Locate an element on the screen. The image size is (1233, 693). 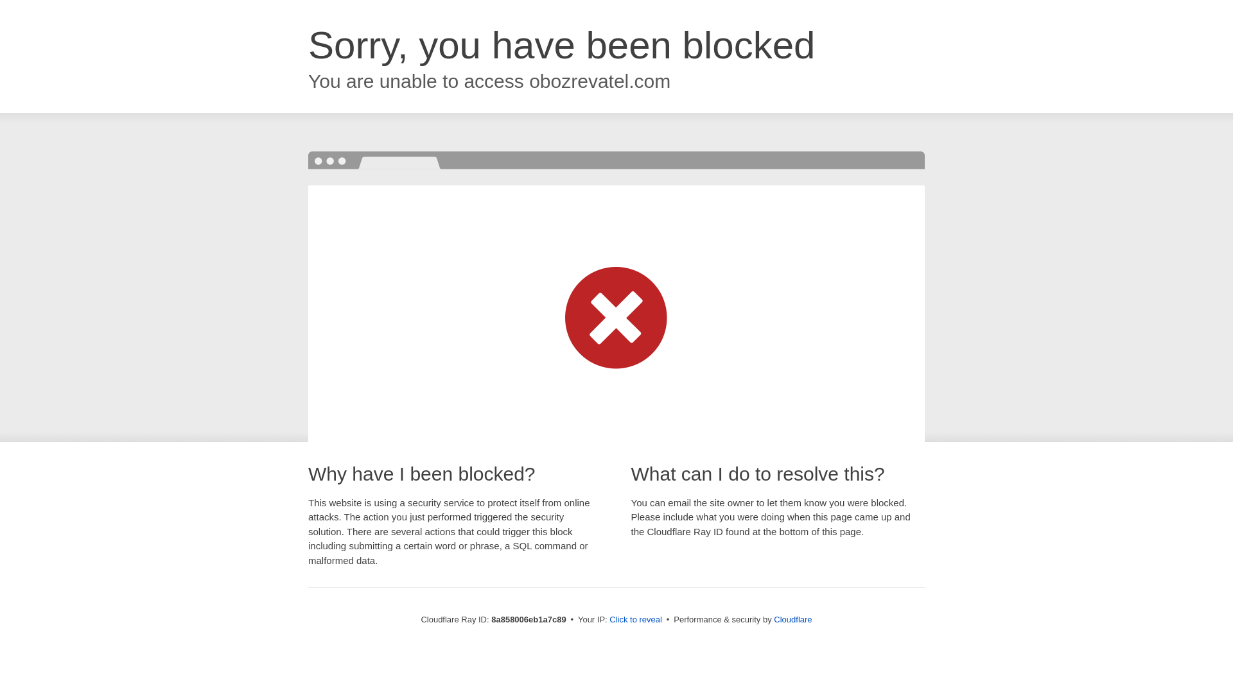
Click to reveal is located at coordinates (636, 620).